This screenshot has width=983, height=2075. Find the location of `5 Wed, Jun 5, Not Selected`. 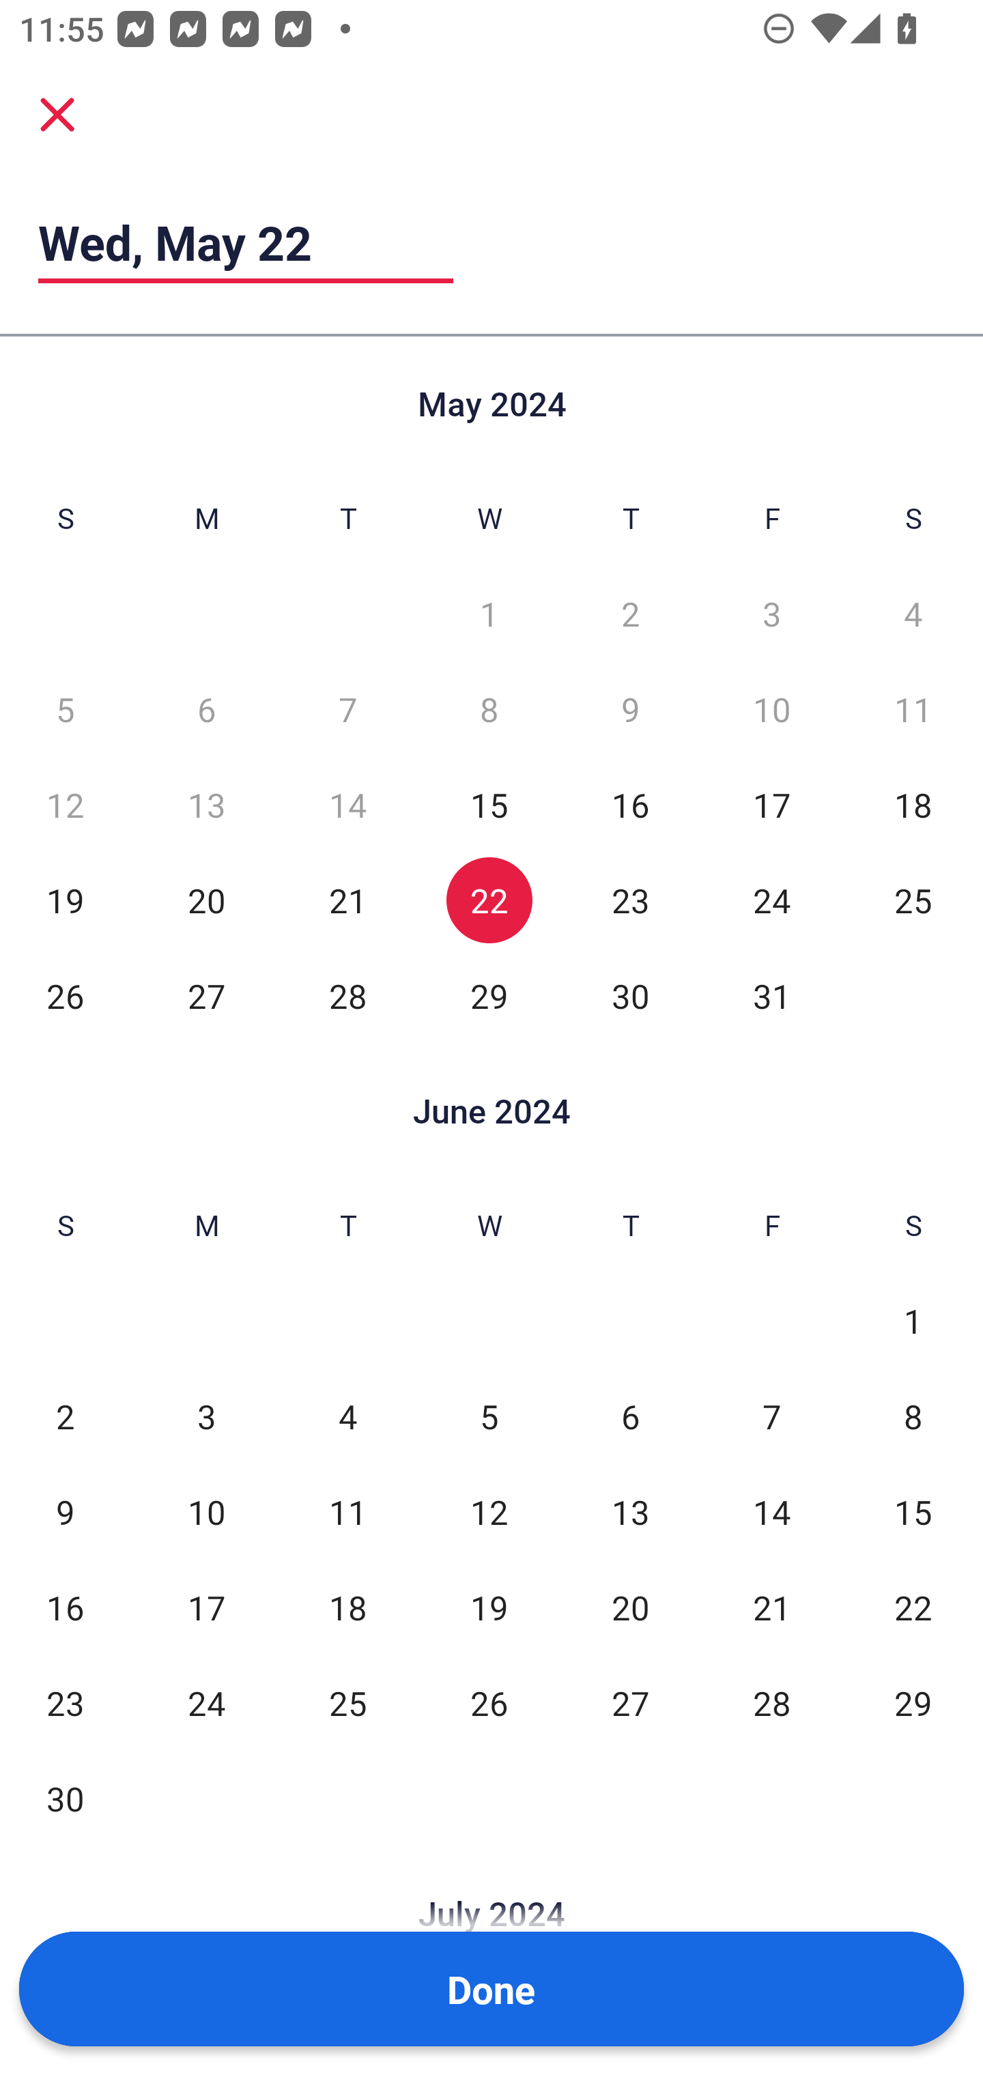

5 Wed, Jun 5, Not Selected is located at coordinates (489, 1417).